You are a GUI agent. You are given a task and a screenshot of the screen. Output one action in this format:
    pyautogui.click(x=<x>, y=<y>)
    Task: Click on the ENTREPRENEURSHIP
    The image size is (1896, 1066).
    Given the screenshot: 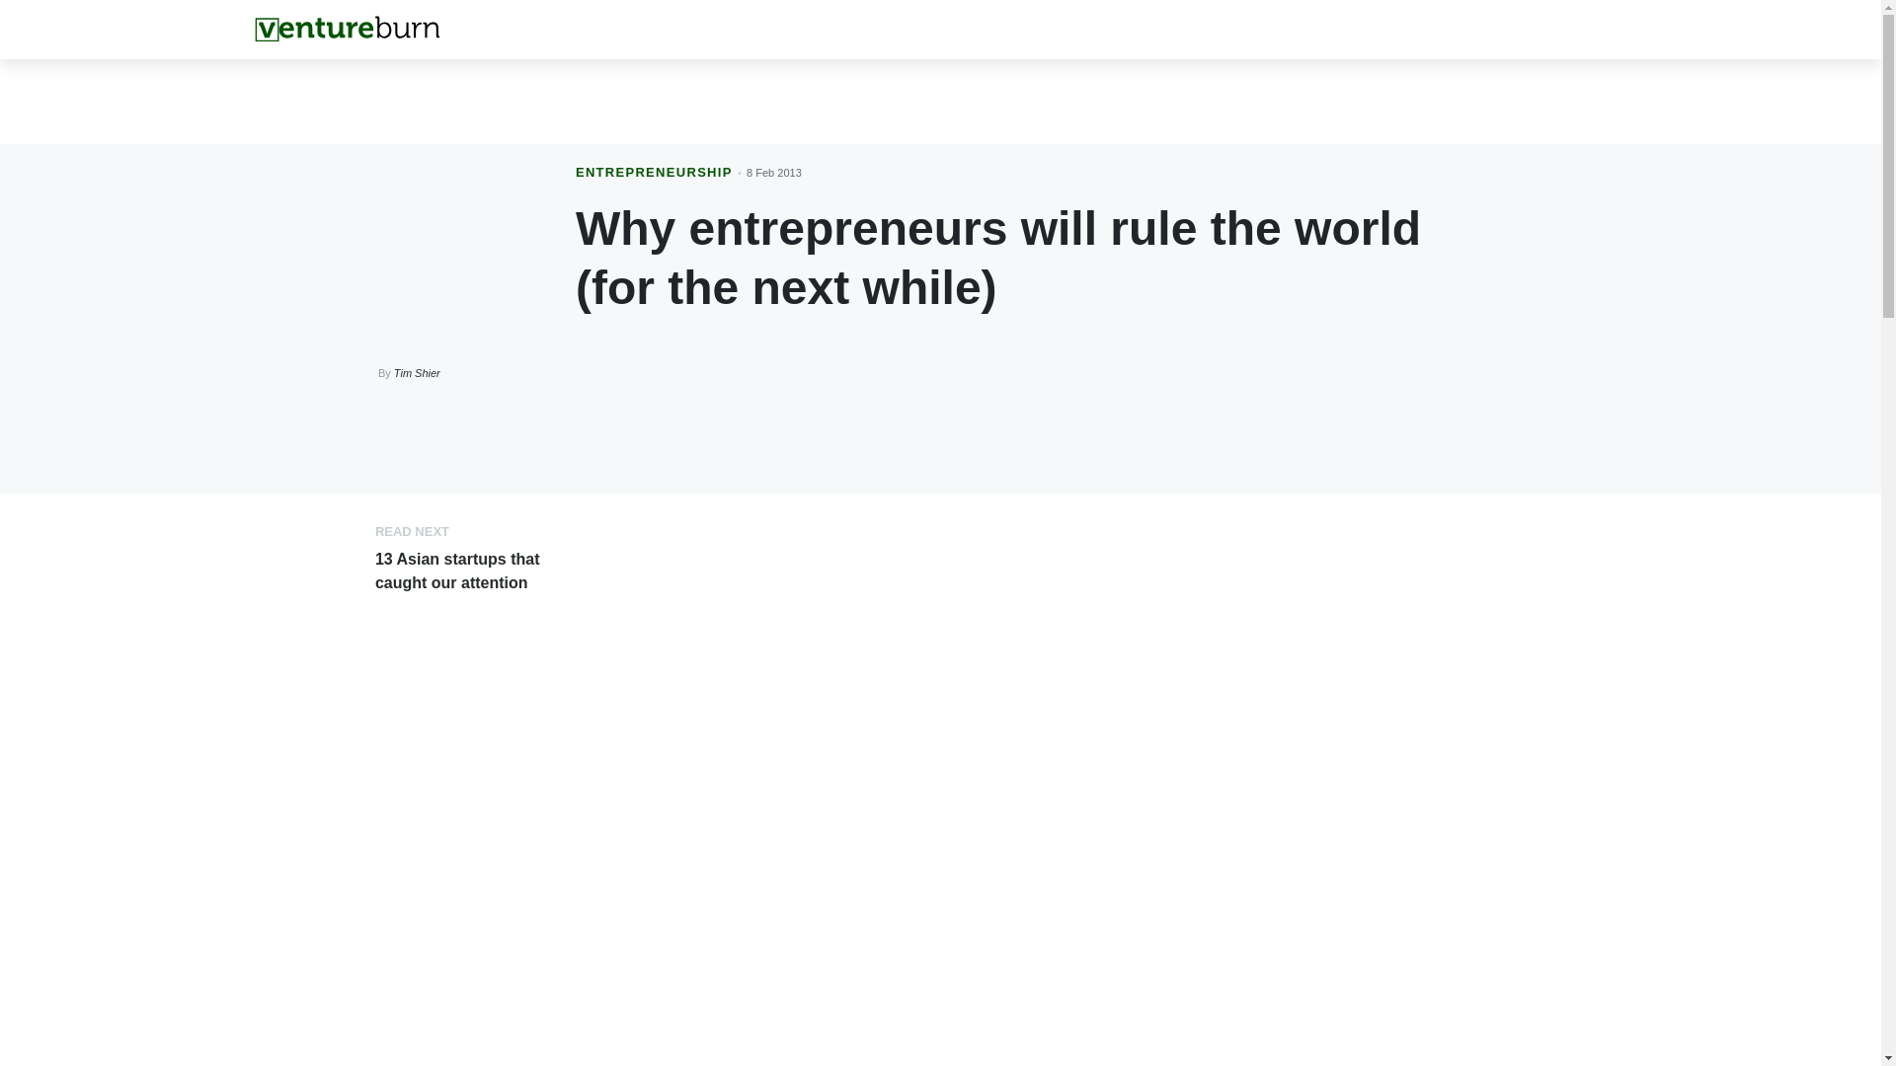 What is the action you would take?
    pyautogui.click(x=654, y=172)
    